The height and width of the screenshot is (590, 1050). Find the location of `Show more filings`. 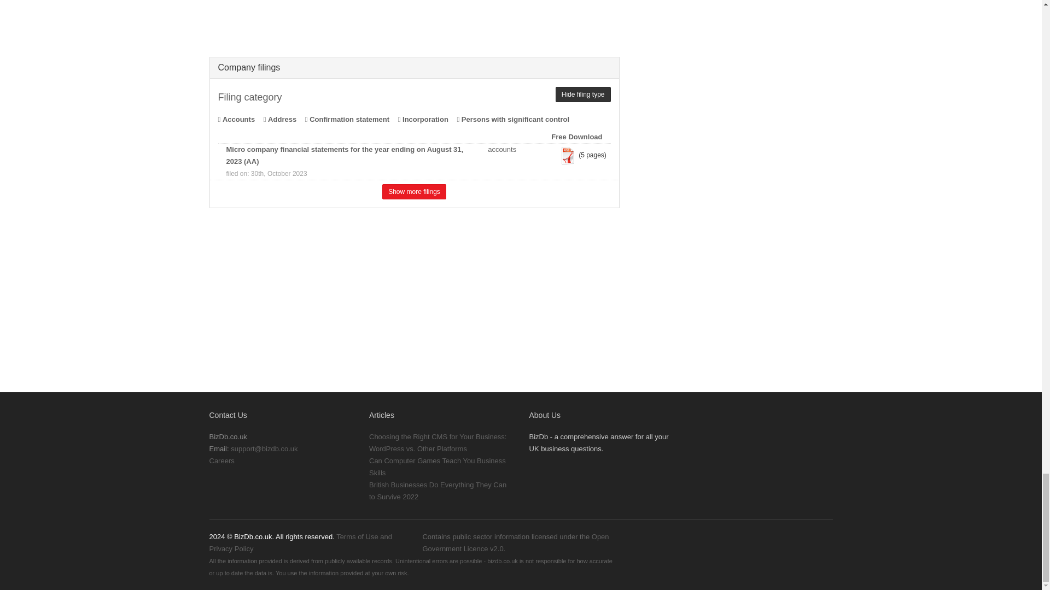

Show more filings is located at coordinates (414, 191).